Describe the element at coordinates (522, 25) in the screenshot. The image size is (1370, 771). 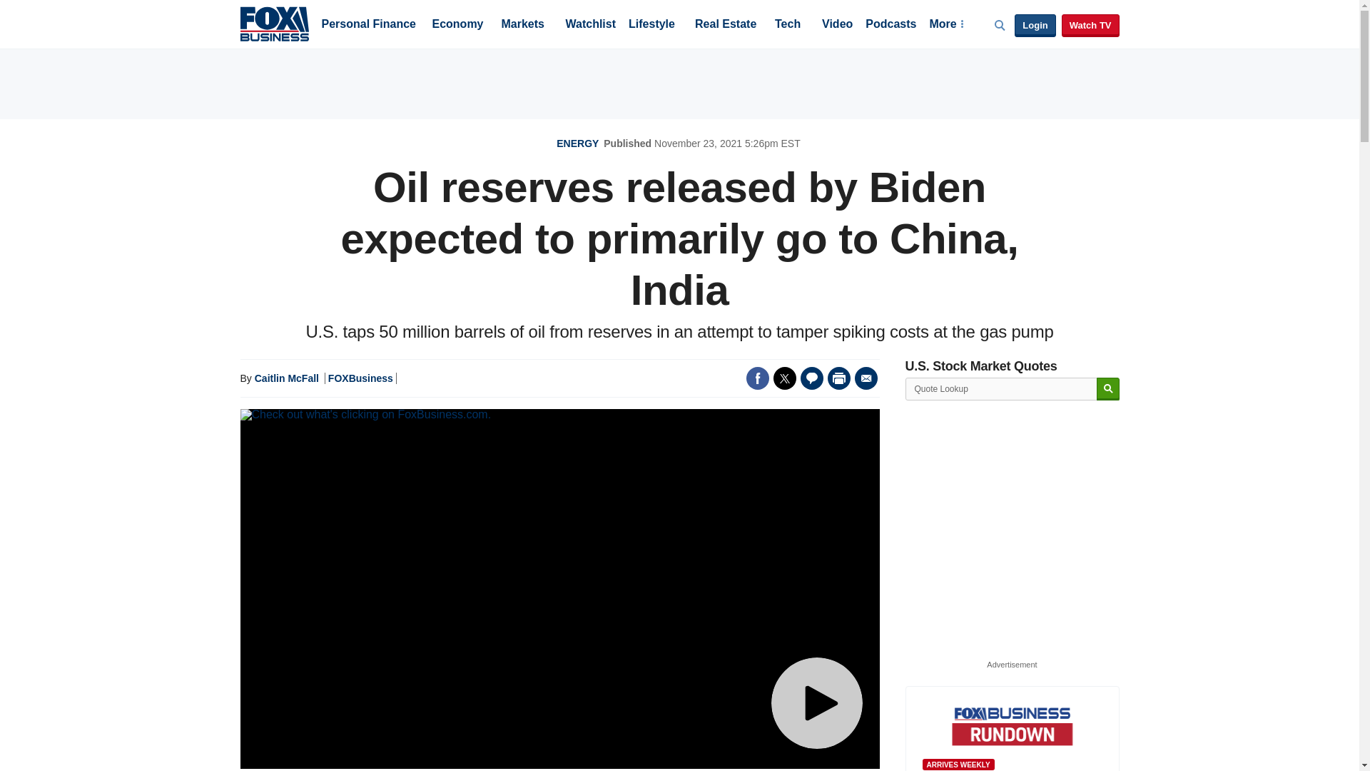
I see `Markets` at that location.